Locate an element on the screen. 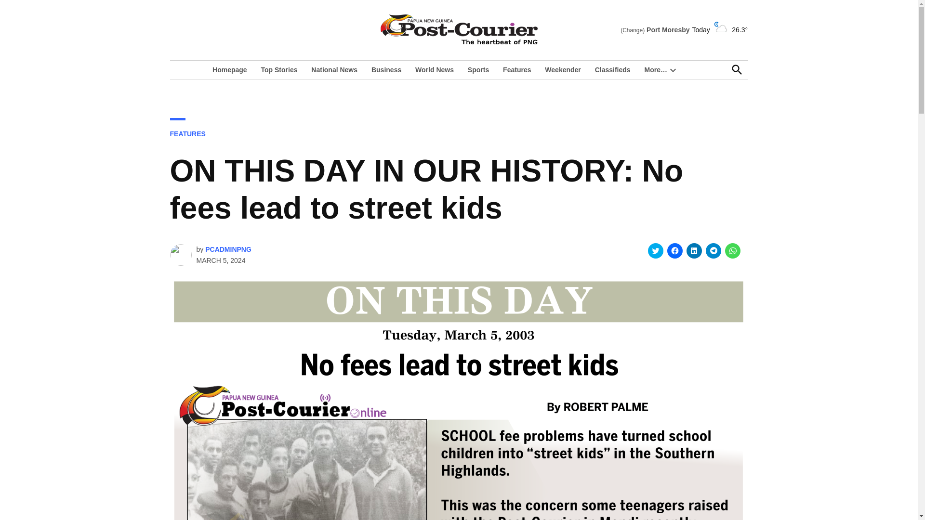 This screenshot has width=925, height=520. Sports is located at coordinates (478, 69).